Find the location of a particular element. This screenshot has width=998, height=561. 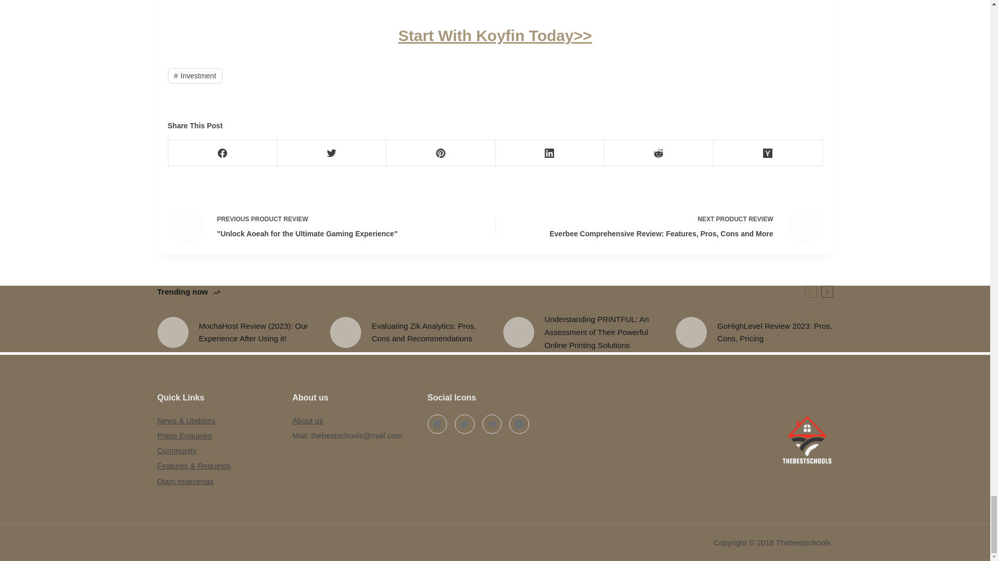

Evaluating Zik Analytics: Pros, Cons and Recommendations is located at coordinates (409, 332).